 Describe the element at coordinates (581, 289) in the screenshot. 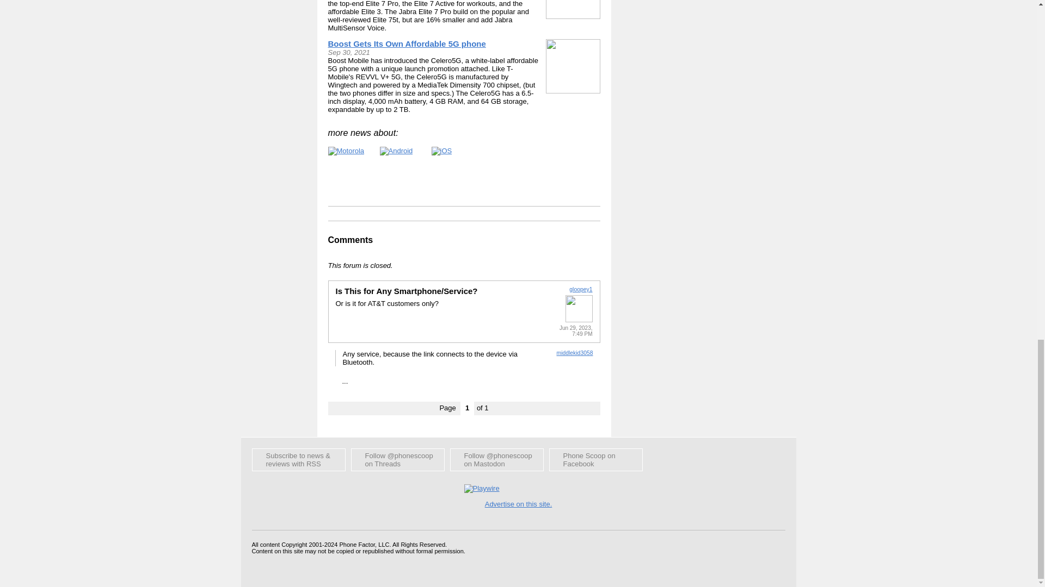

I see `gloopey1` at that location.